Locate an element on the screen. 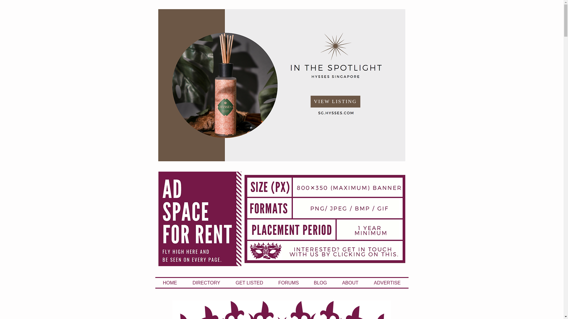  DIRECTORY is located at coordinates (206, 283).